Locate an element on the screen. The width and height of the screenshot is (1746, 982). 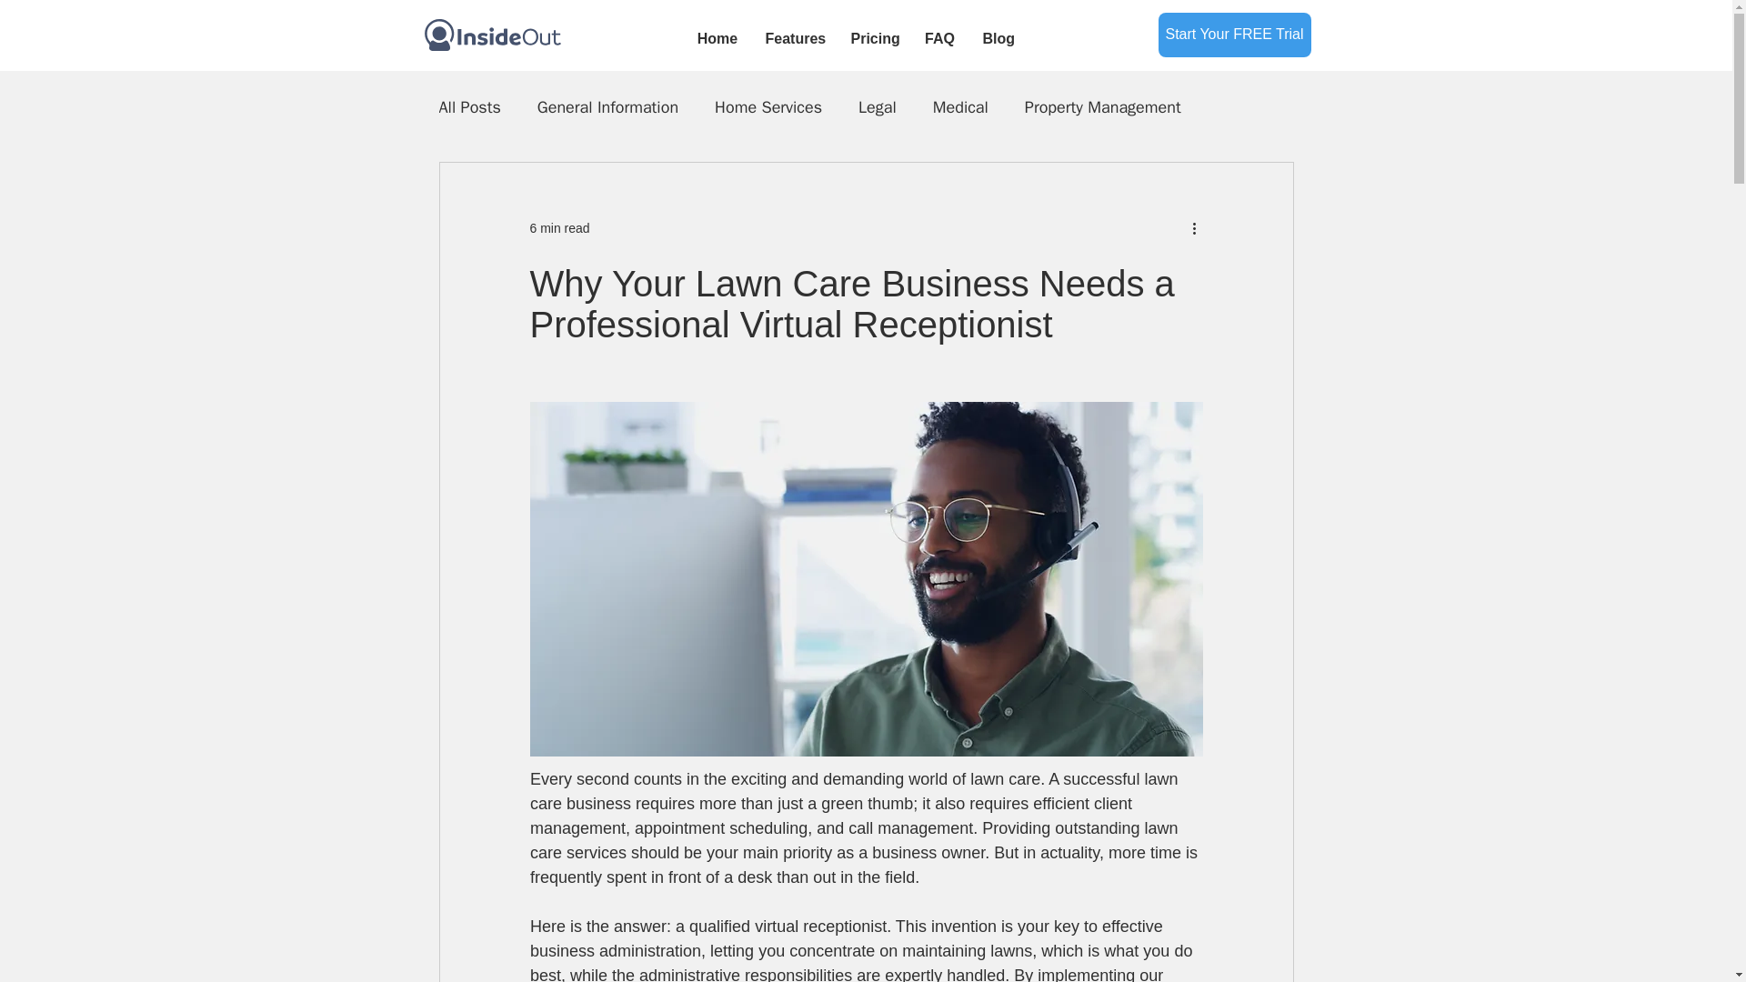
Features is located at coordinates (793, 38).